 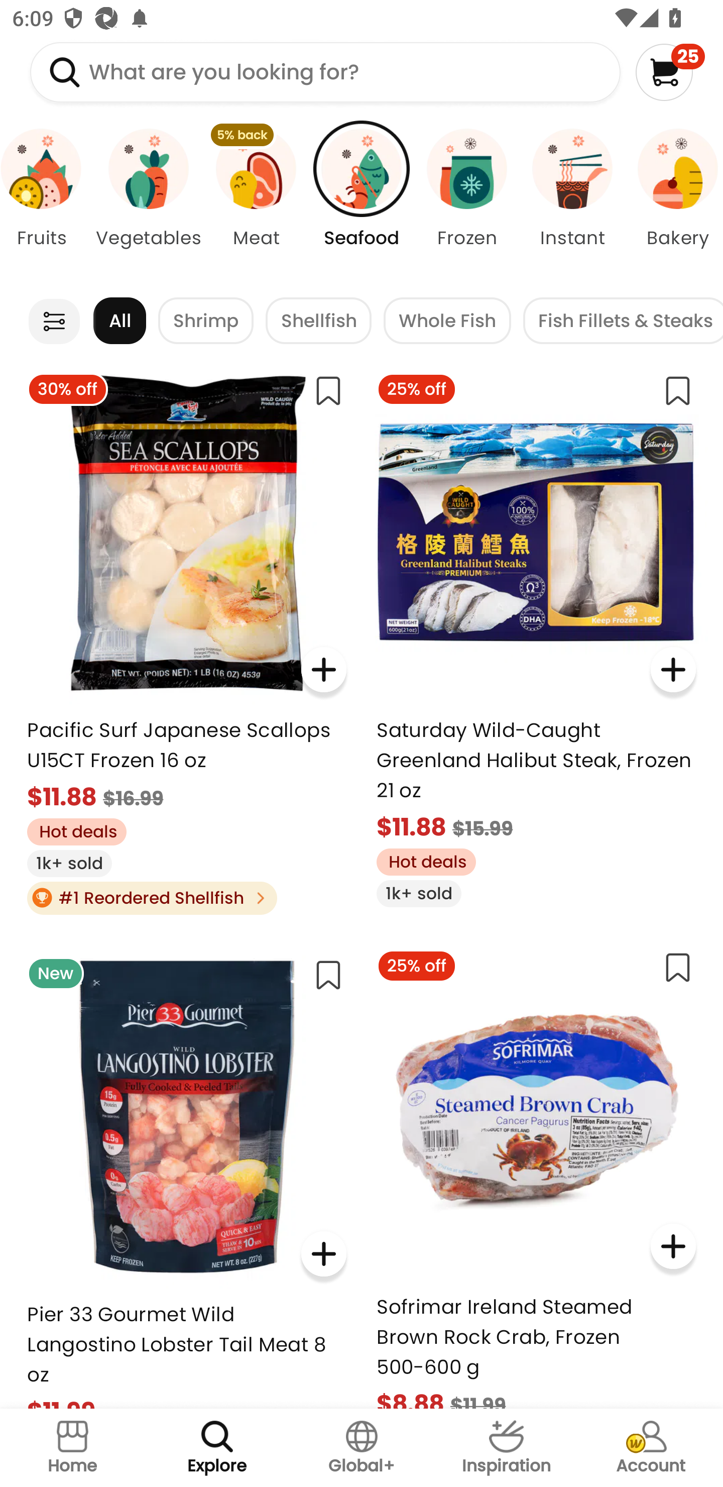 What do you see at coordinates (674, 203) in the screenshot?
I see `Bakery` at bounding box center [674, 203].